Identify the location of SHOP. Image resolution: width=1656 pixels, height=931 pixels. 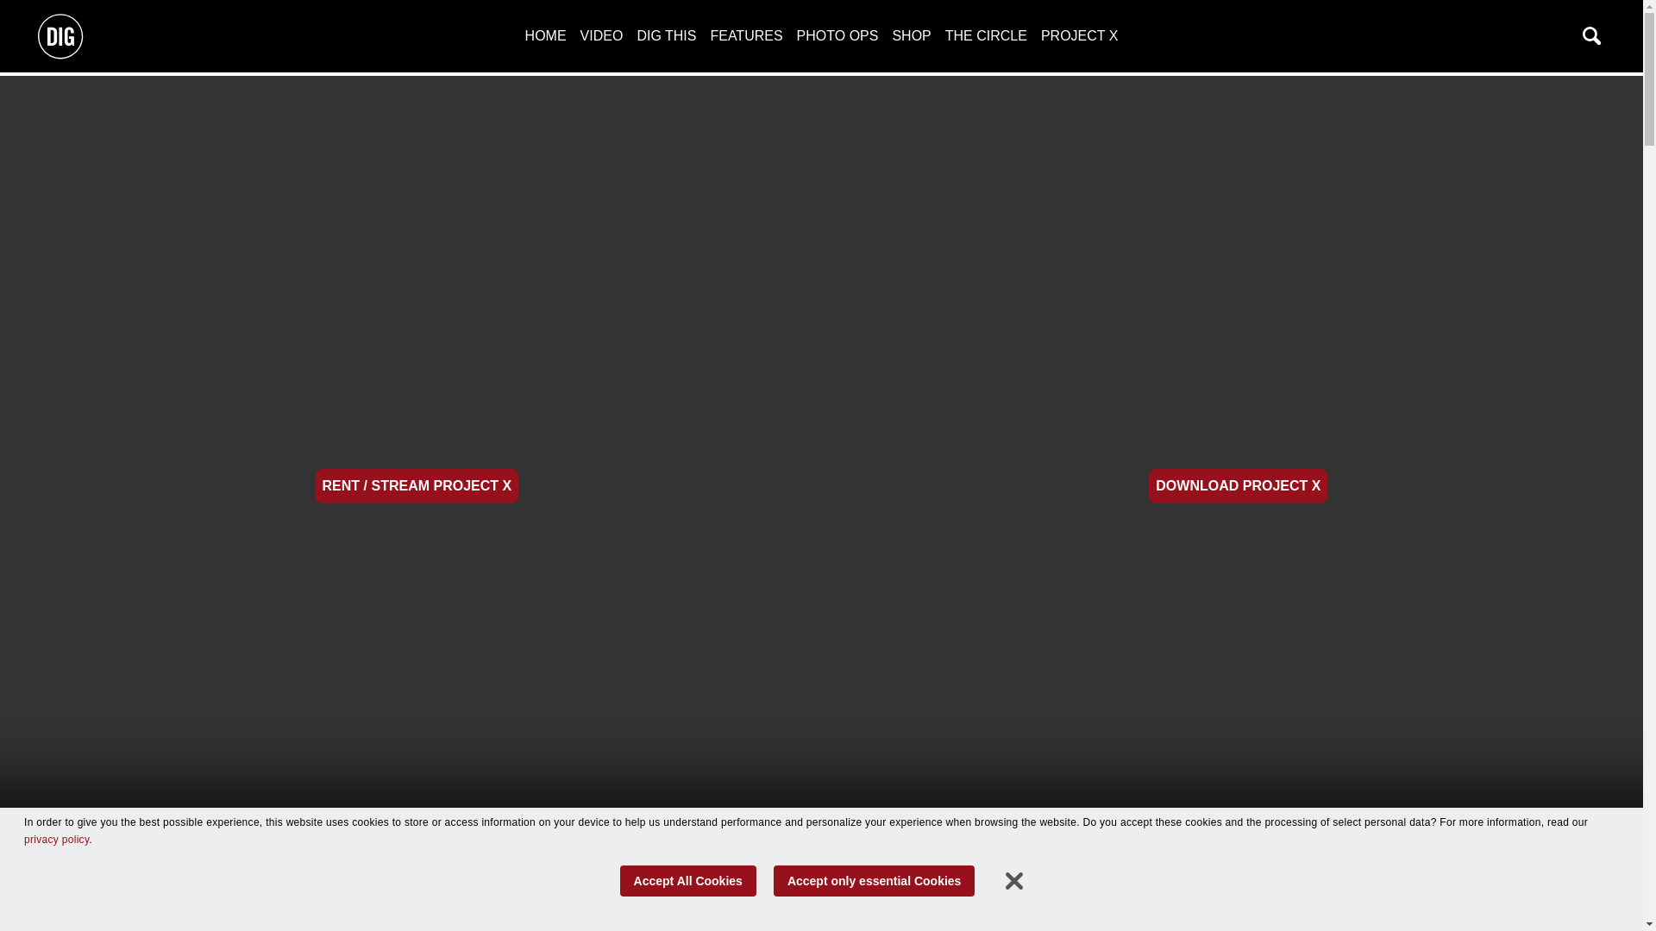
(911, 35).